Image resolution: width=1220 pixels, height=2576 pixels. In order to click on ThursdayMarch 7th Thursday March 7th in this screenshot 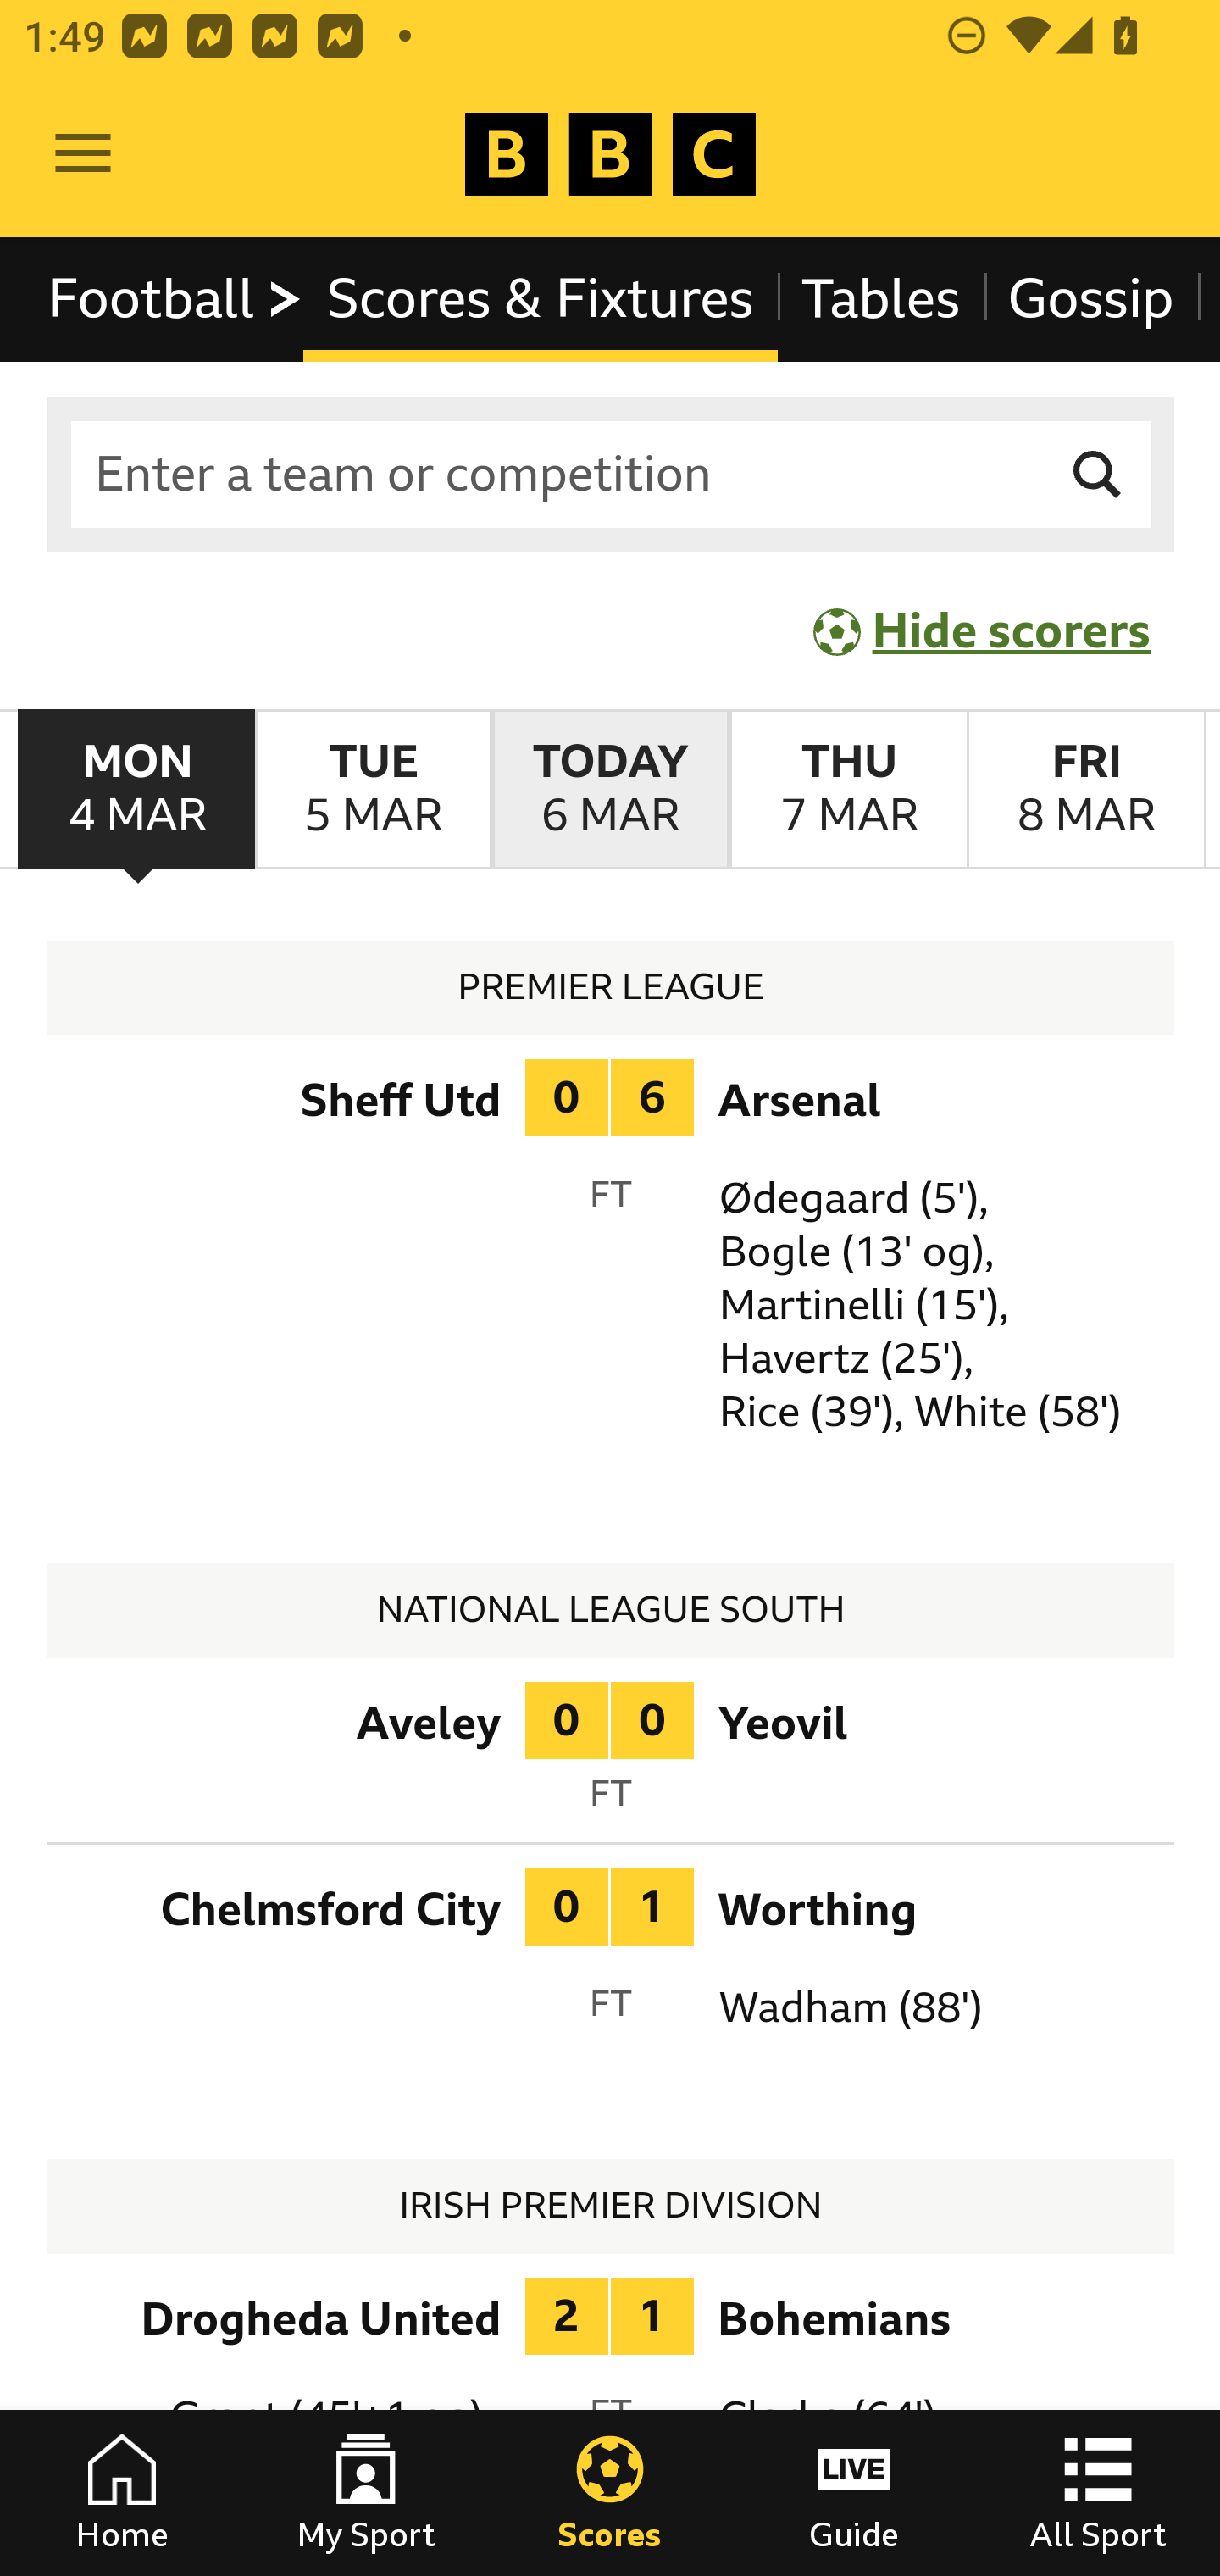, I will do `click(847, 790)`.